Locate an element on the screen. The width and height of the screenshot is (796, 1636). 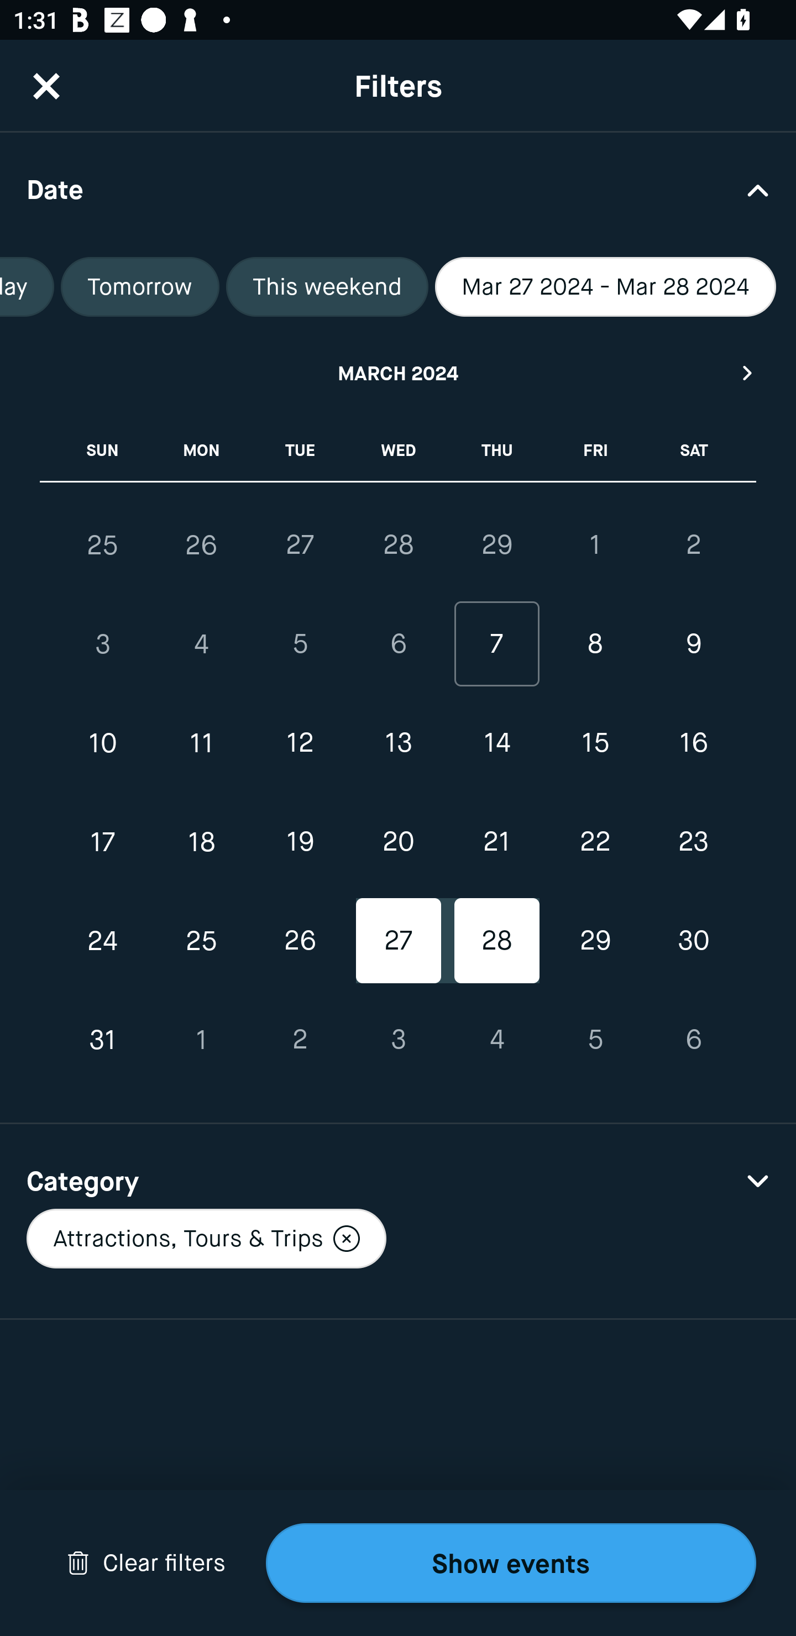
13 is located at coordinates (398, 743).